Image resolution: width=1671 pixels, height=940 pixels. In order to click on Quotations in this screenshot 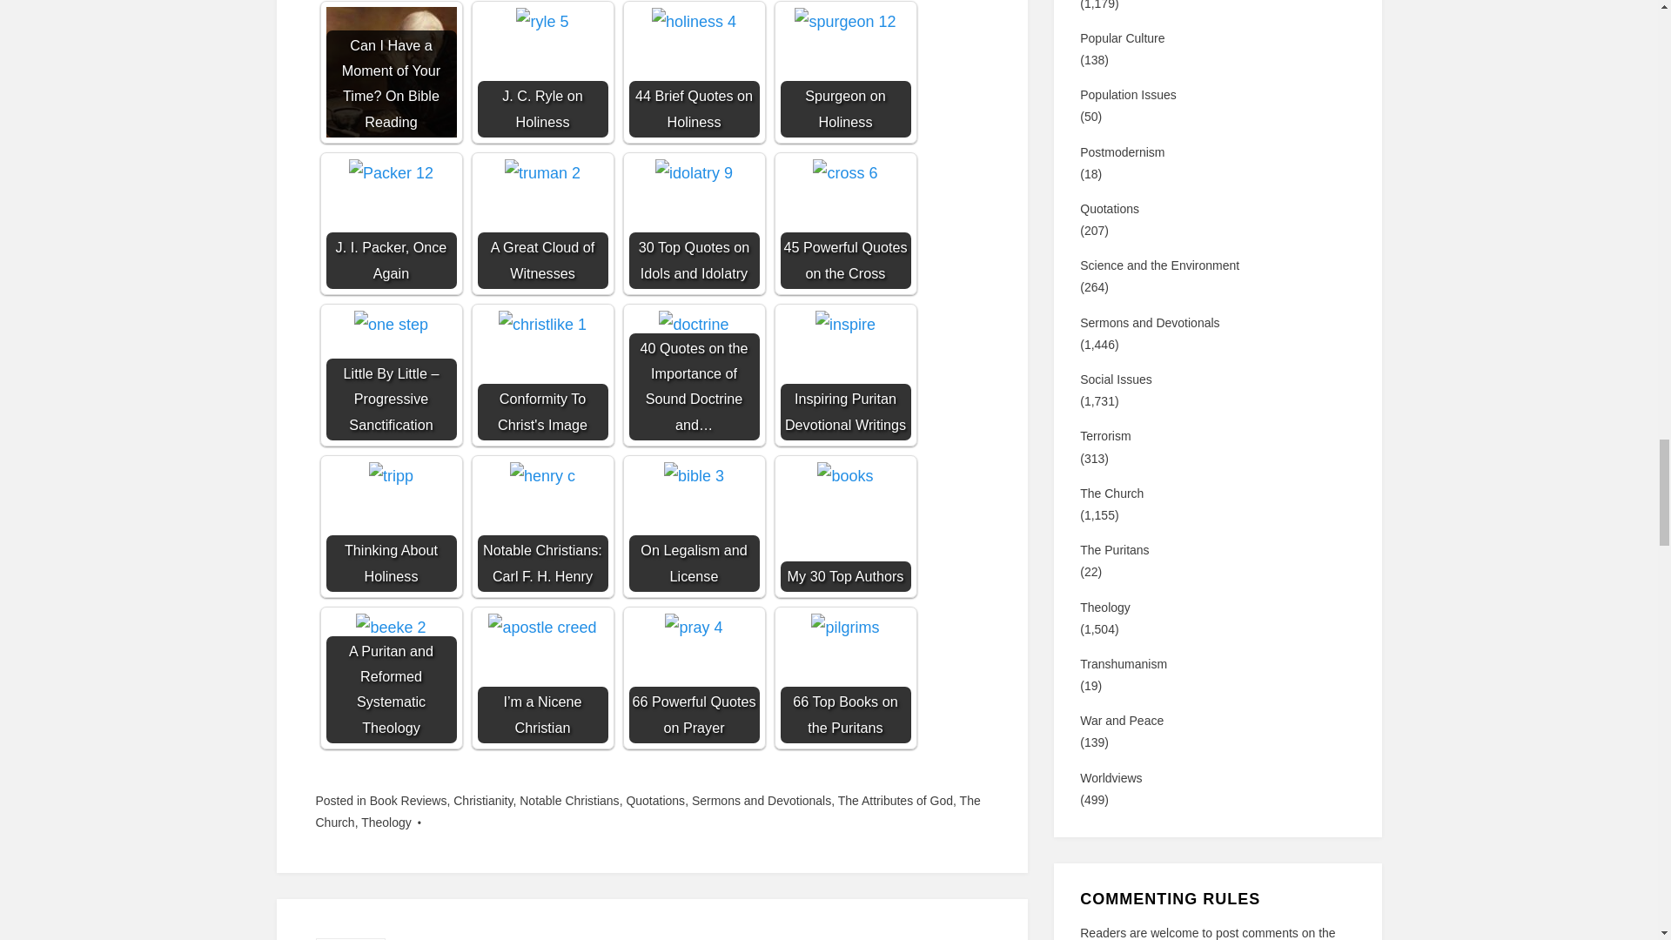, I will do `click(654, 800)`.